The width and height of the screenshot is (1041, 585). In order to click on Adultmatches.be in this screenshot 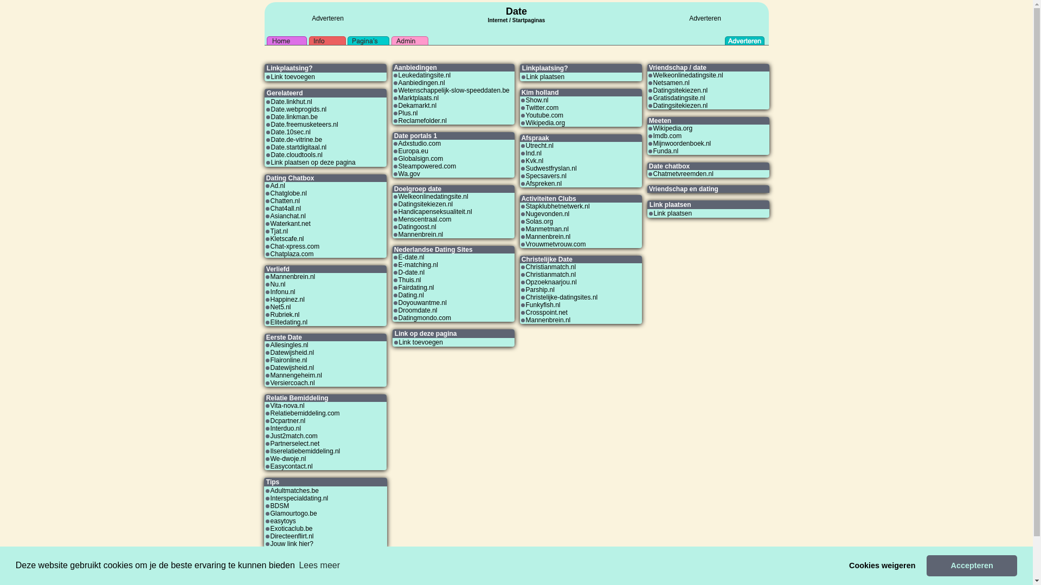, I will do `click(294, 491)`.